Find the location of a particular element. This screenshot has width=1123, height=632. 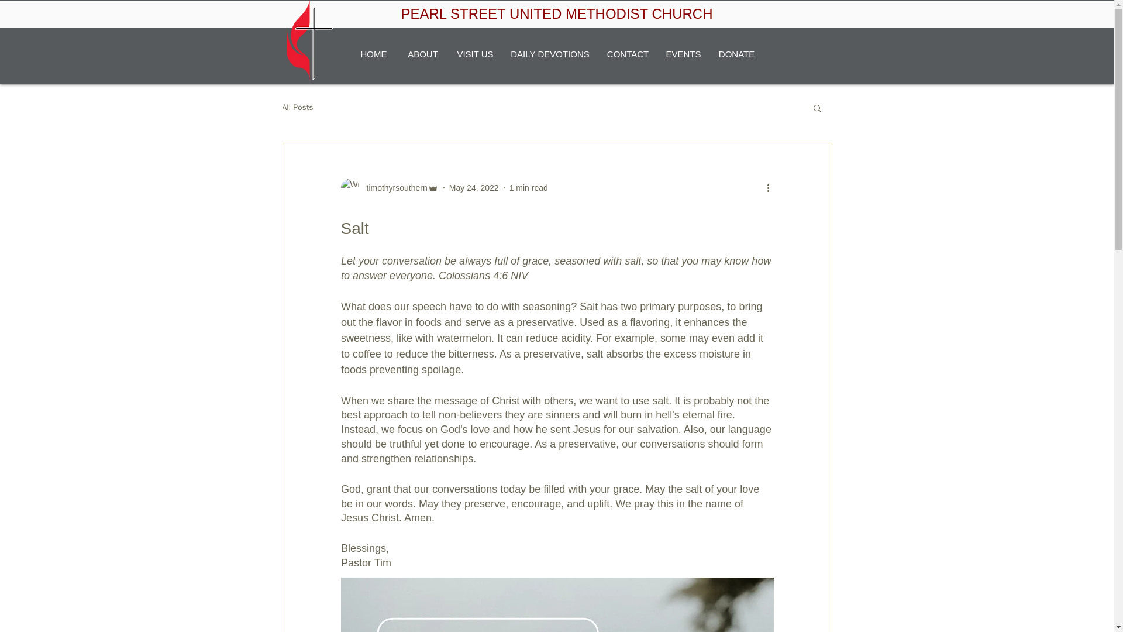

May 24, 2022 is located at coordinates (474, 187).